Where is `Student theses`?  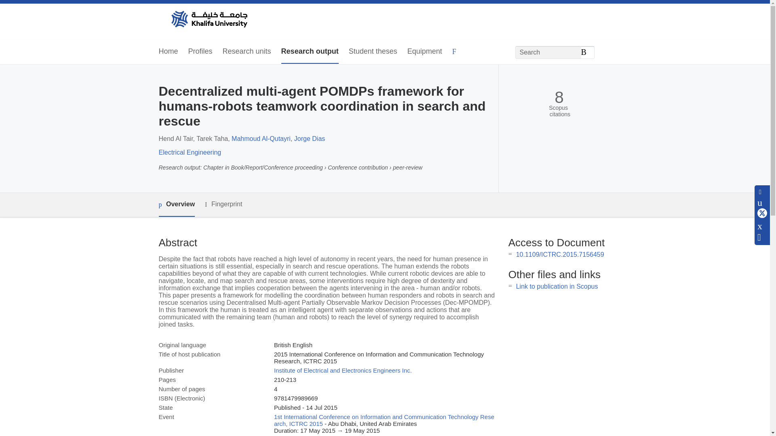
Student theses is located at coordinates (373, 52).